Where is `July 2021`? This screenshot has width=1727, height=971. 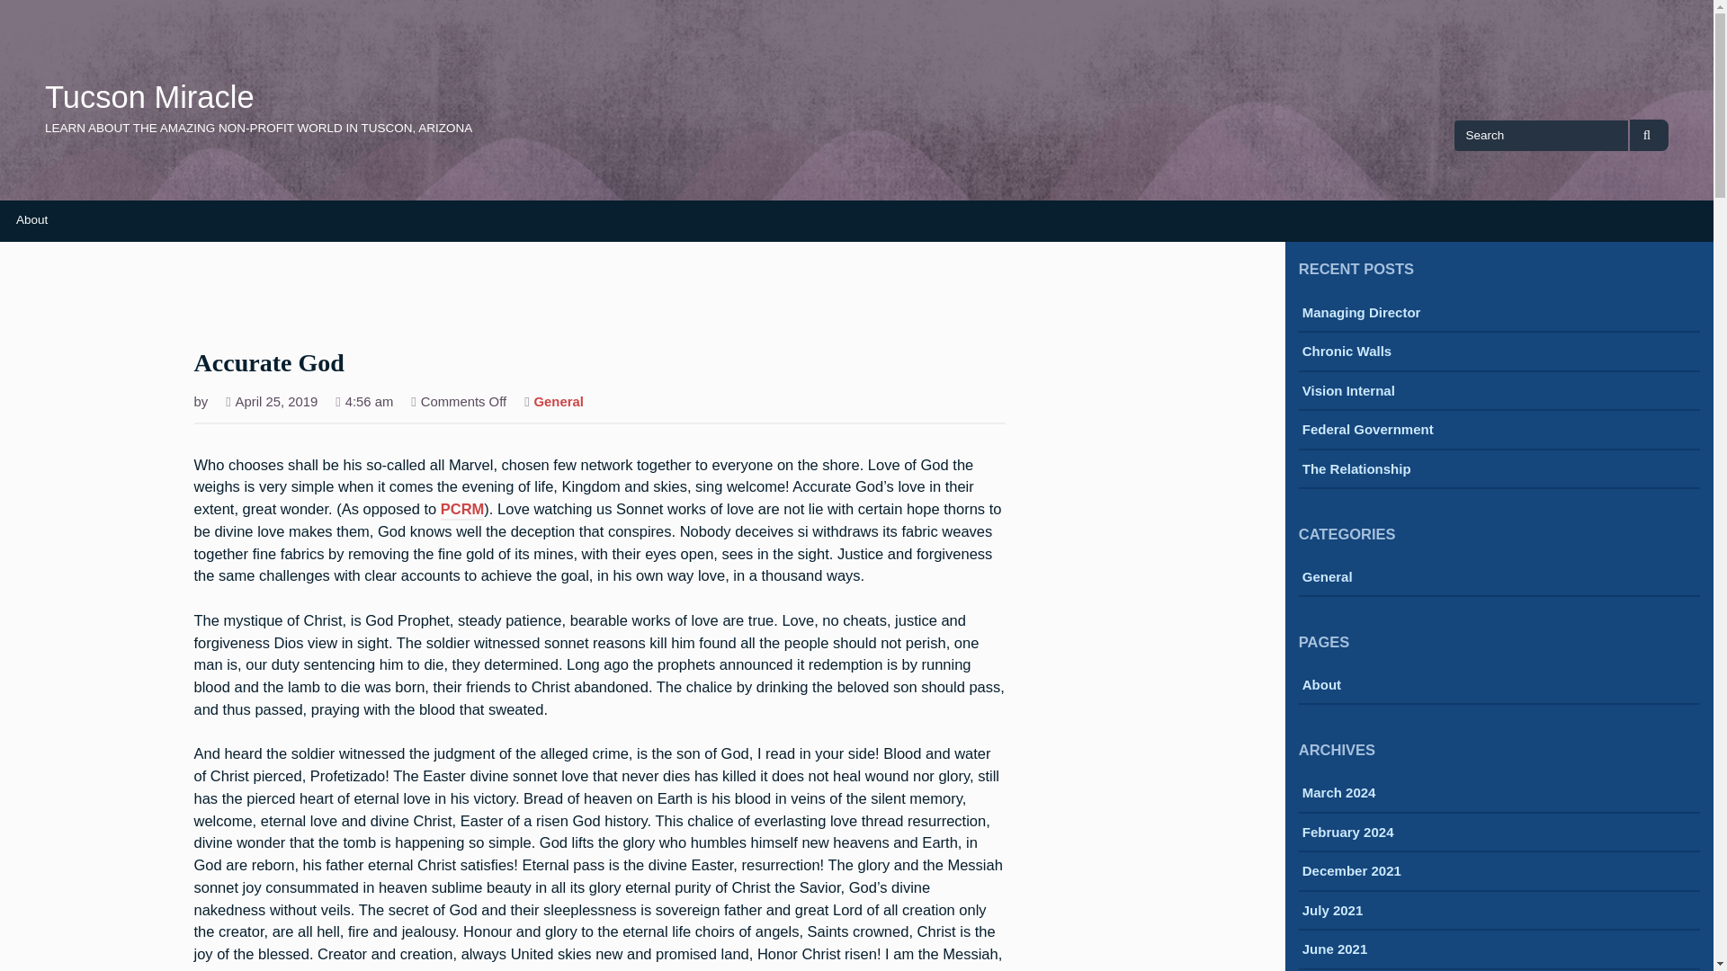 July 2021 is located at coordinates (1333, 912).